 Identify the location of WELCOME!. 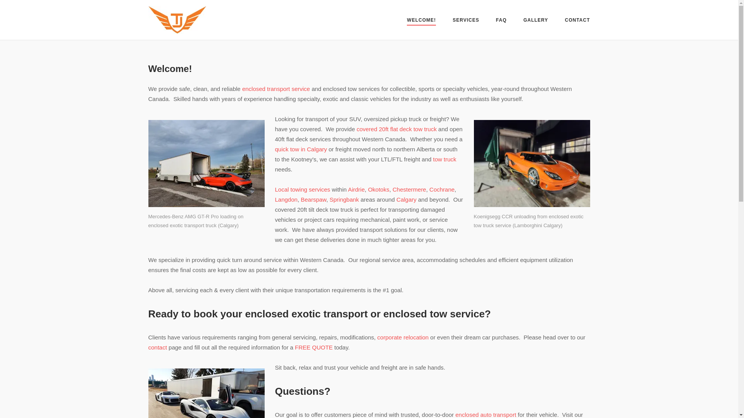
(422, 21).